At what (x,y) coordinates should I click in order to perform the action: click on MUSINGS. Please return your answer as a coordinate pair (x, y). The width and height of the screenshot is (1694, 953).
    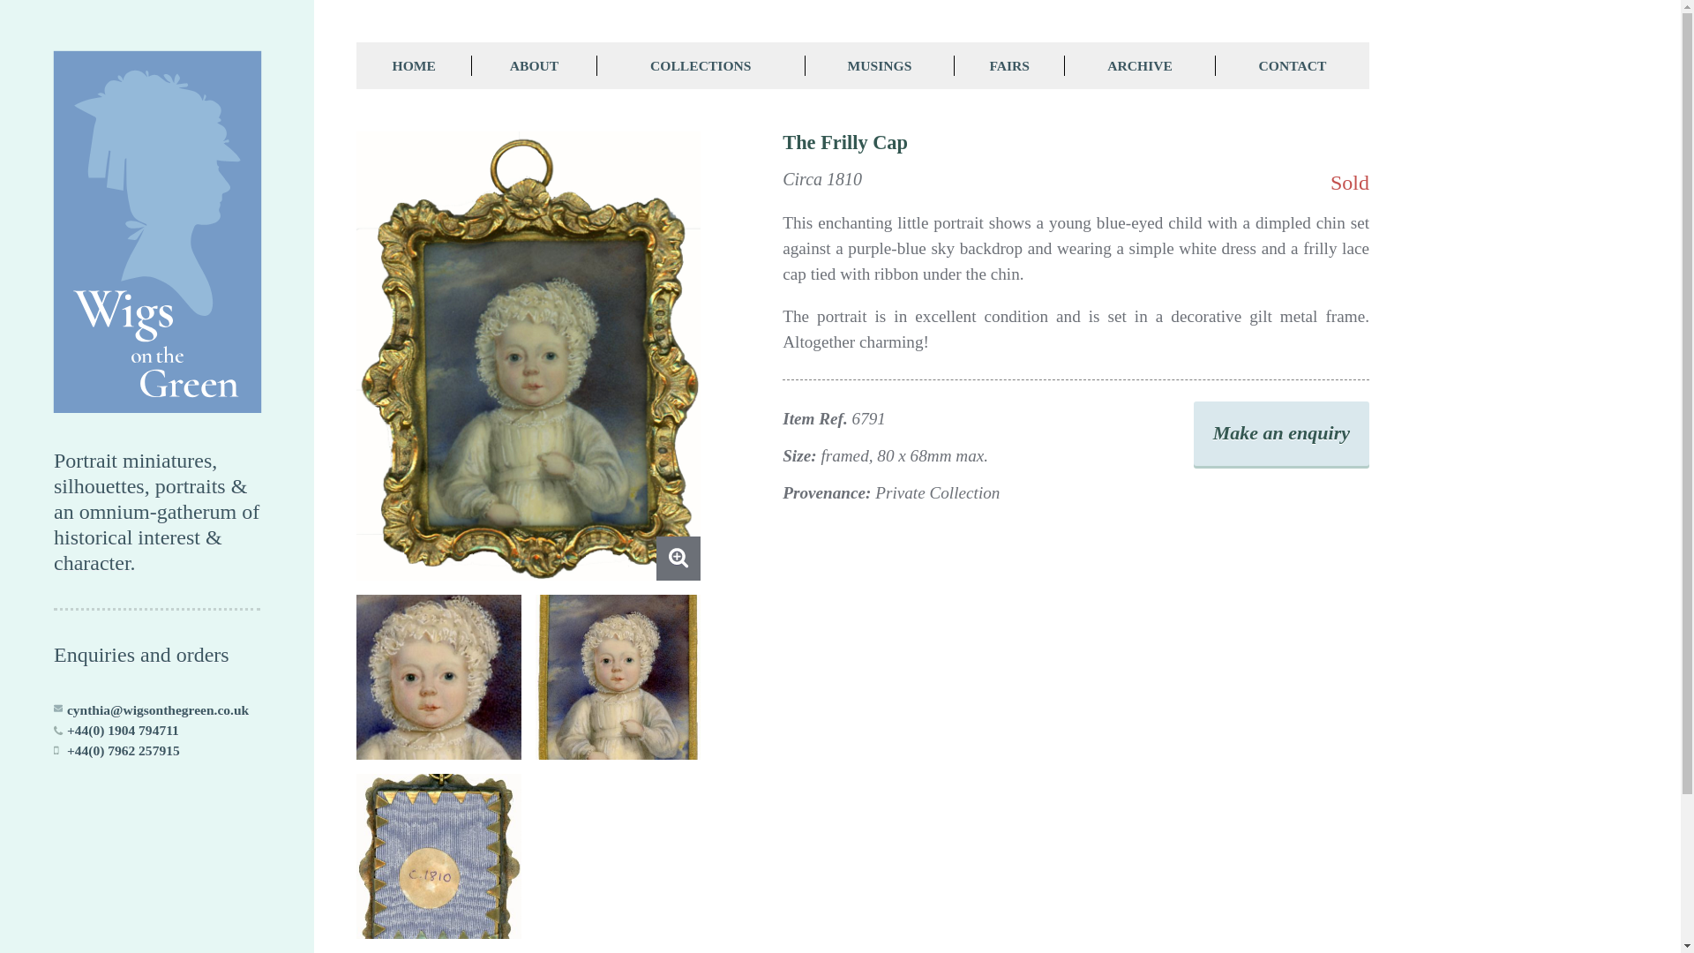
    Looking at the image, I should click on (881, 65).